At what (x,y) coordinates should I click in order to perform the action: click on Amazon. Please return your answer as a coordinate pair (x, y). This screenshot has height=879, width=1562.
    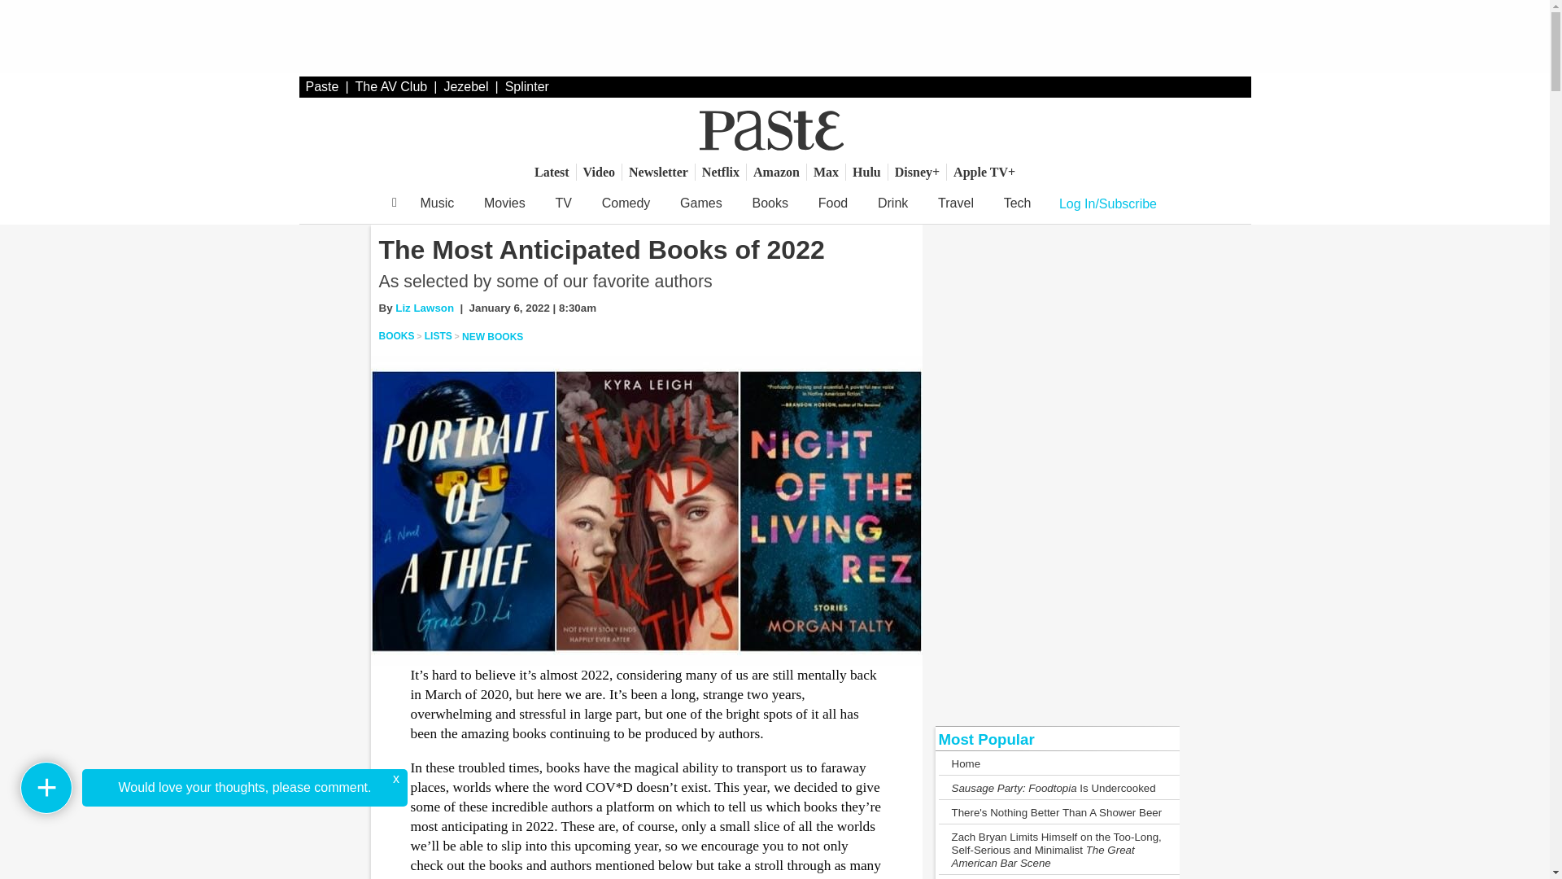
    Looking at the image, I should click on (776, 172).